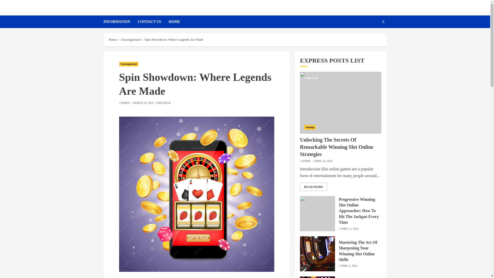  What do you see at coordinates (174, 22) in the screenshot?
I see `HOME` at bounding box center [174, 22].